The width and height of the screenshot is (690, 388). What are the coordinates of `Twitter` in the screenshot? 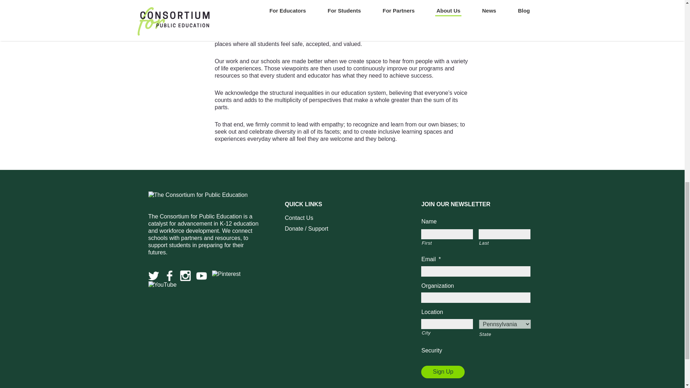 It's located at (153, 274).